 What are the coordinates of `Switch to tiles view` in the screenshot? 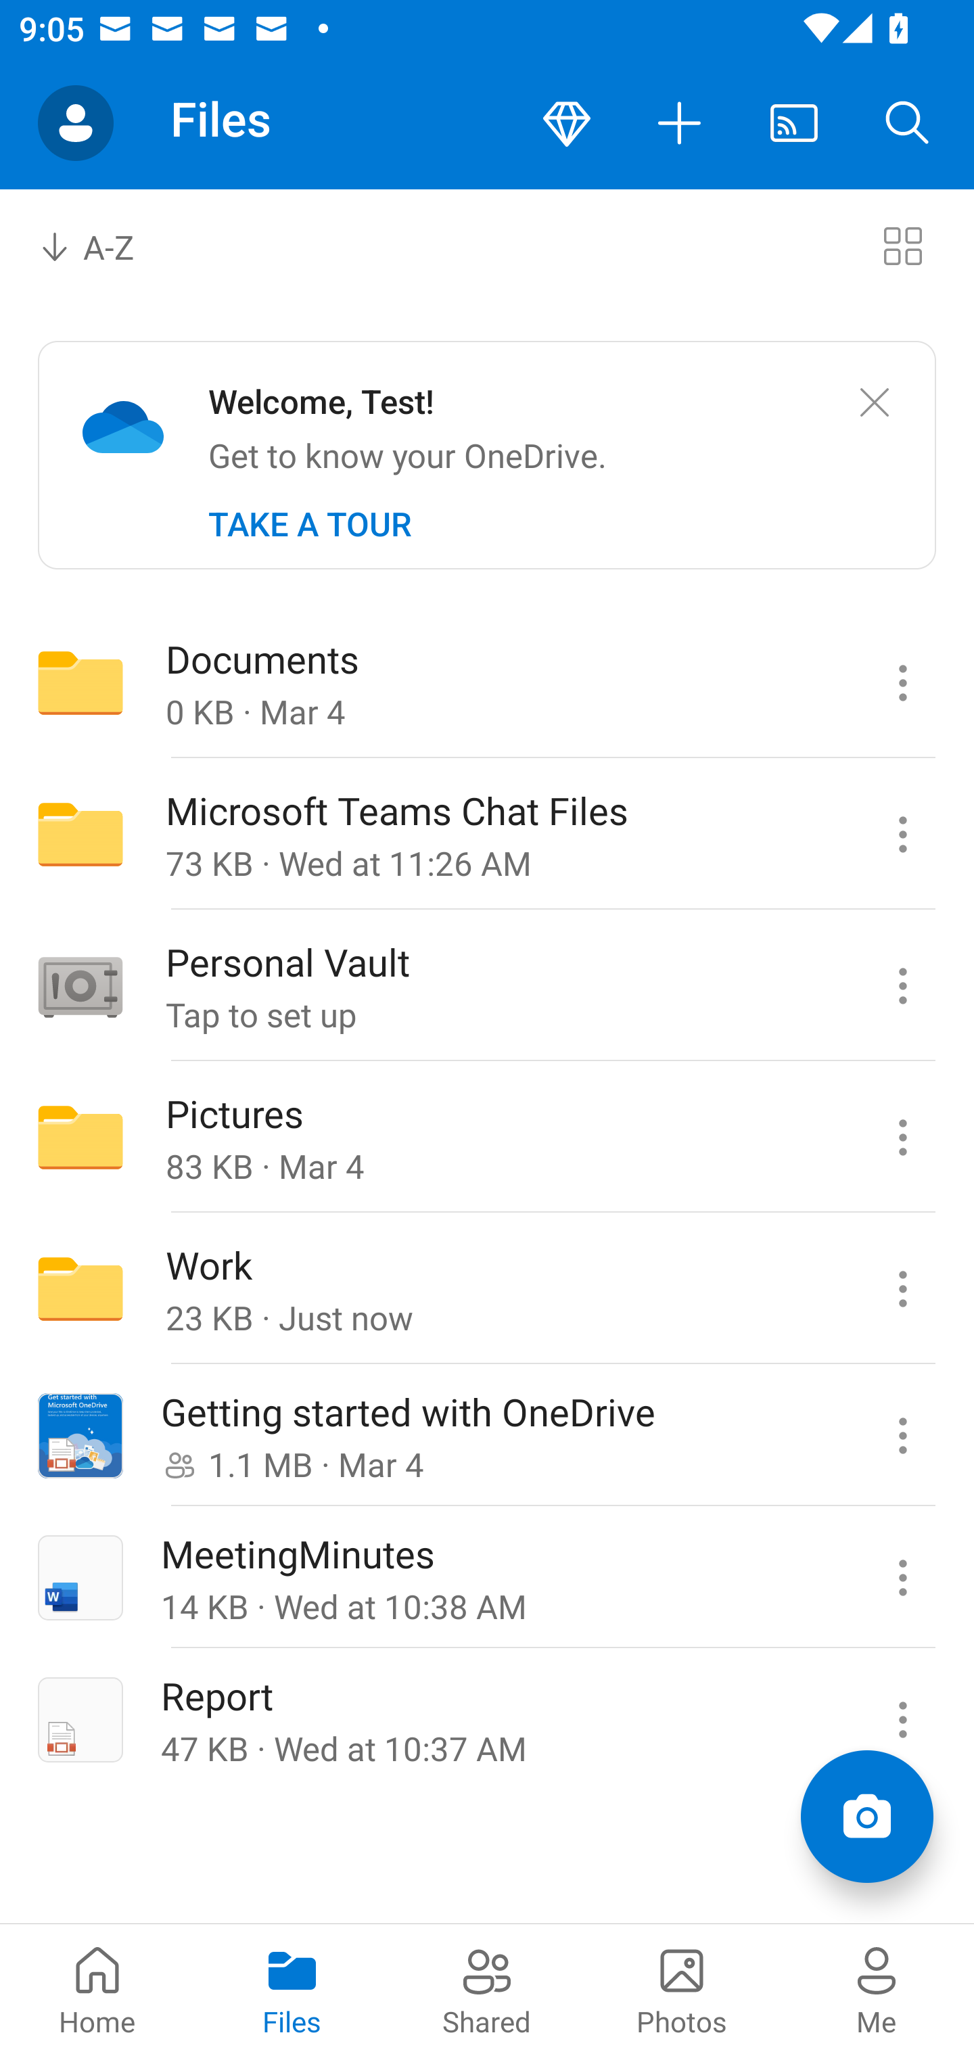 It's located at (902, 245).